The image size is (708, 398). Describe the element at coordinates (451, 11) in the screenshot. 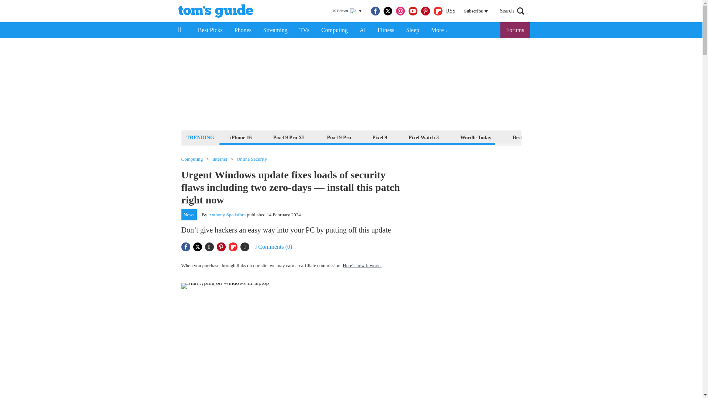

I see `RSS` at that location.